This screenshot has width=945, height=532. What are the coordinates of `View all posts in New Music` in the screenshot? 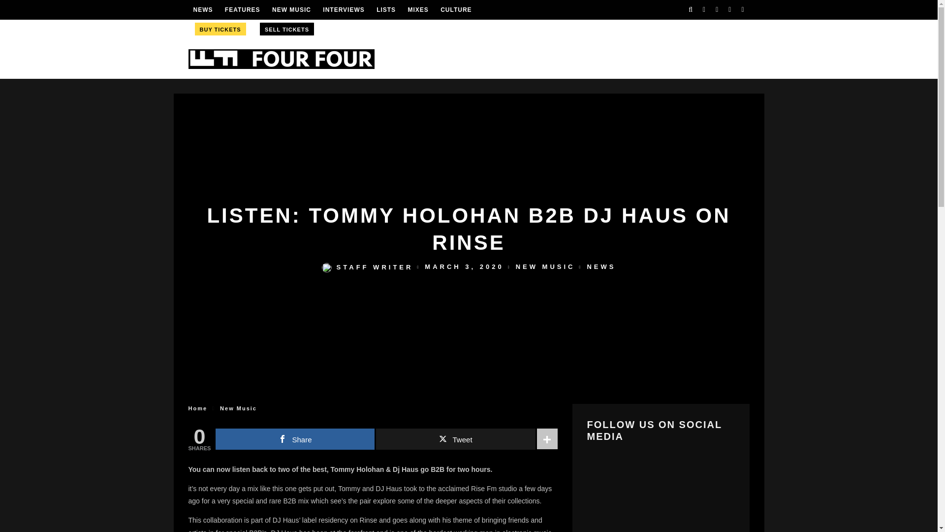 It's located at (238, 408).